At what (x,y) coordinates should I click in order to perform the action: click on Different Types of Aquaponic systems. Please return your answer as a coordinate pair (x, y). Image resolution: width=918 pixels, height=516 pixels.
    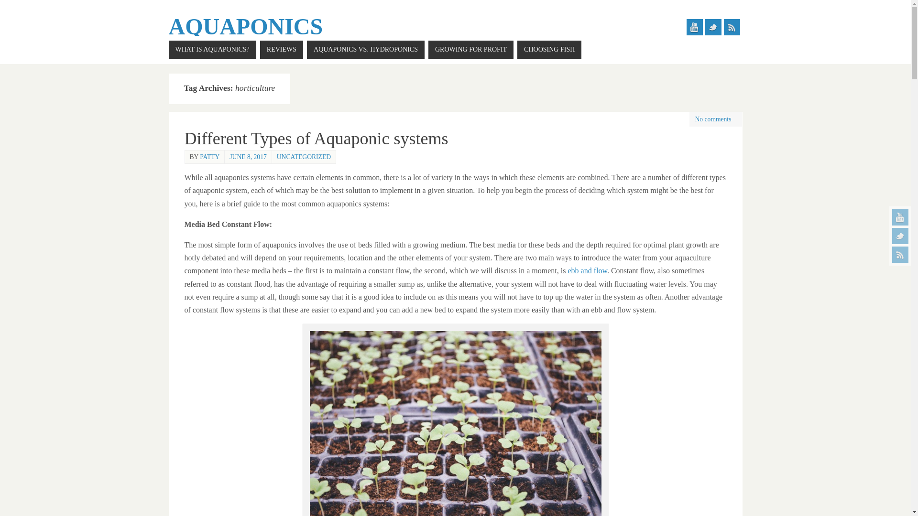
    Looking at the image, I should click on (317, 139).